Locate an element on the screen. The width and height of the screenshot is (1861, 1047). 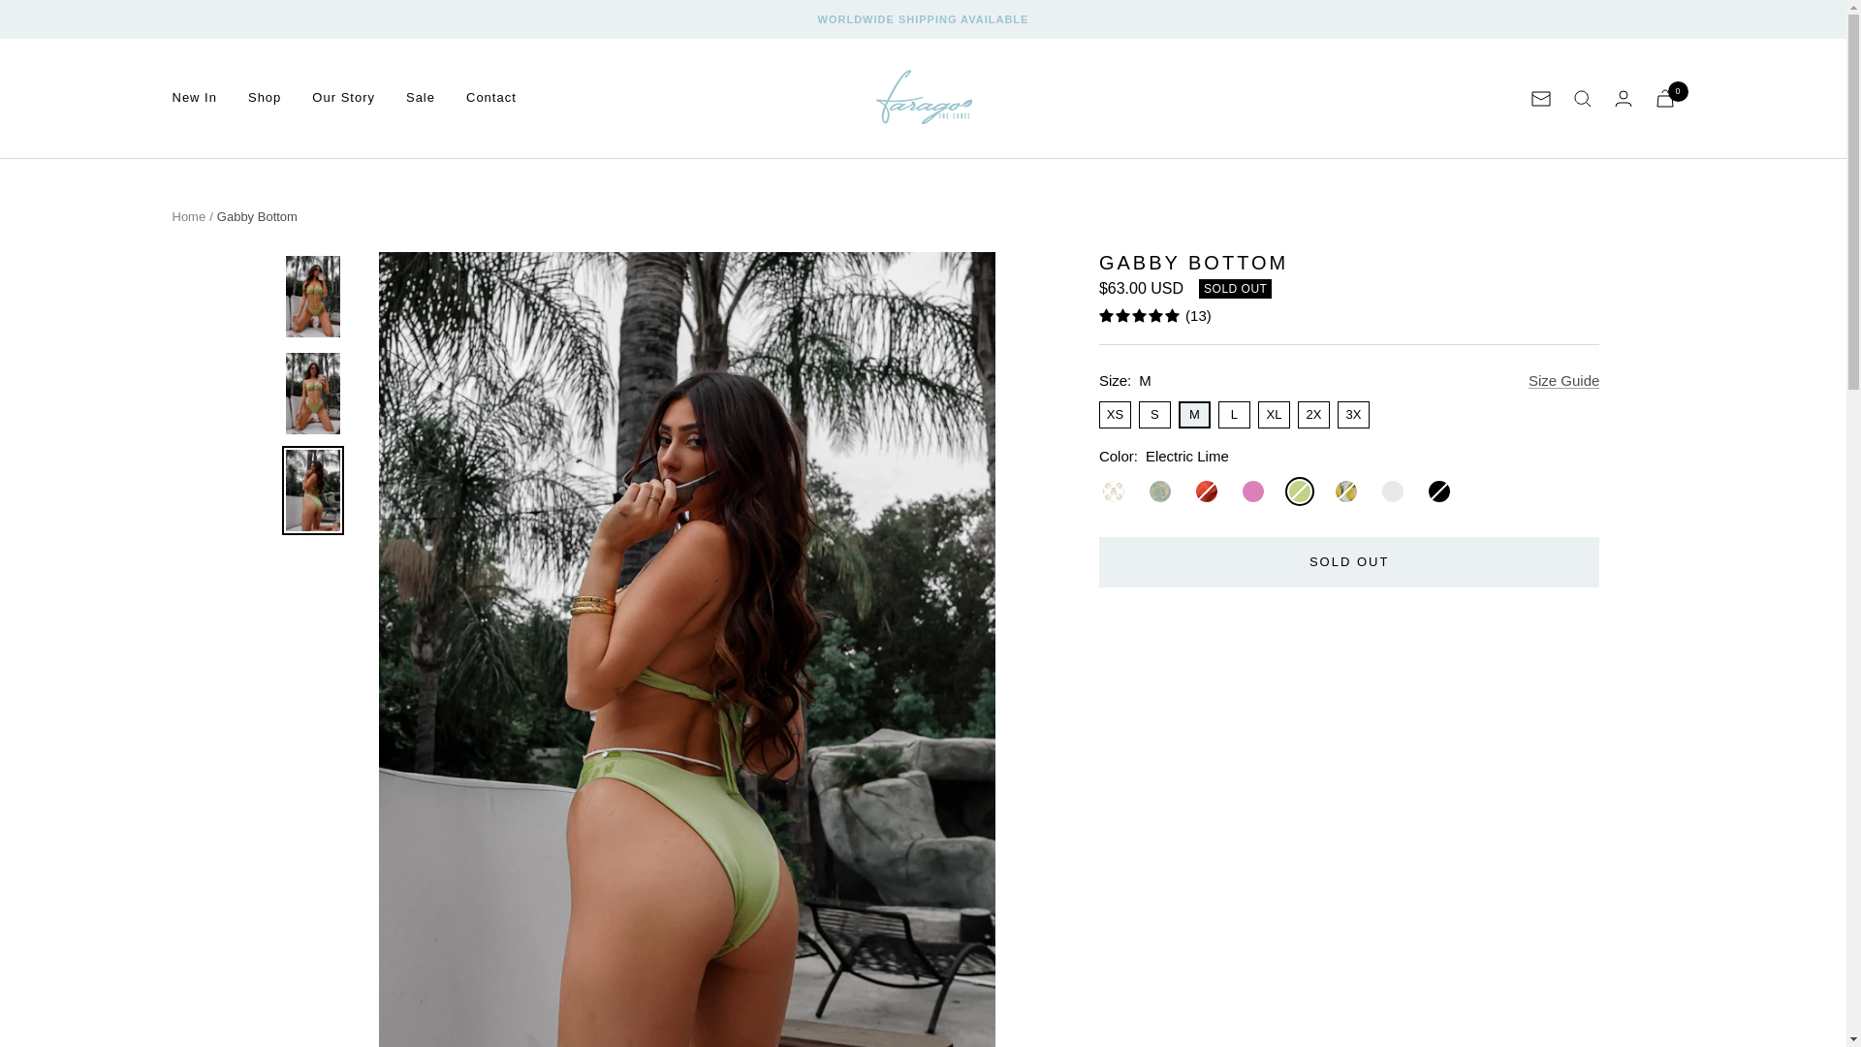
New In is located at coordinates (195, 98).